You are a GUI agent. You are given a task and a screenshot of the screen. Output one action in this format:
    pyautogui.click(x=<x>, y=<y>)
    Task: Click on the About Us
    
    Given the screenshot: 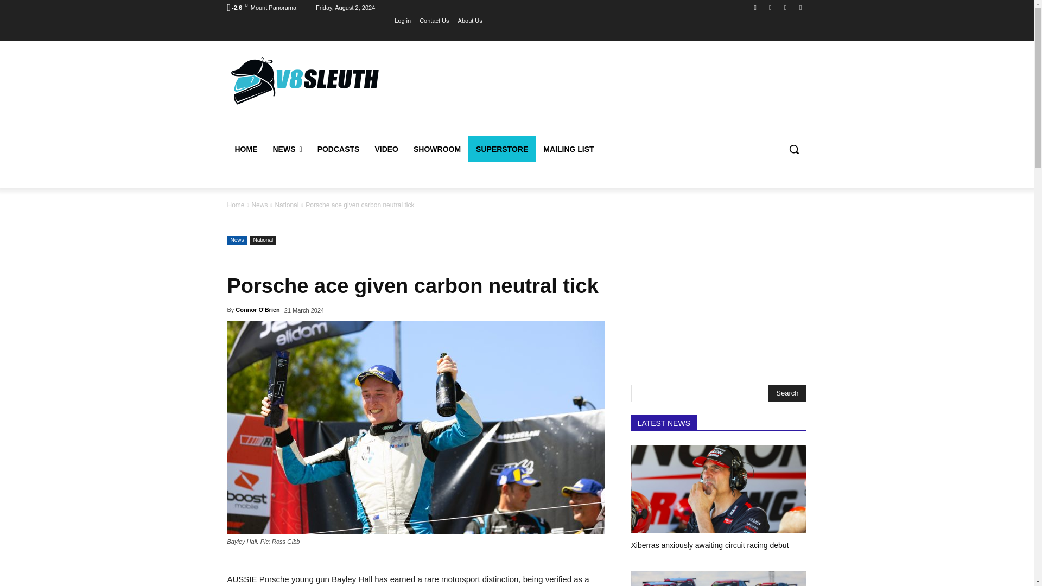 What is the action you would take?
    pyautogui.click(x=470, y=20)
    